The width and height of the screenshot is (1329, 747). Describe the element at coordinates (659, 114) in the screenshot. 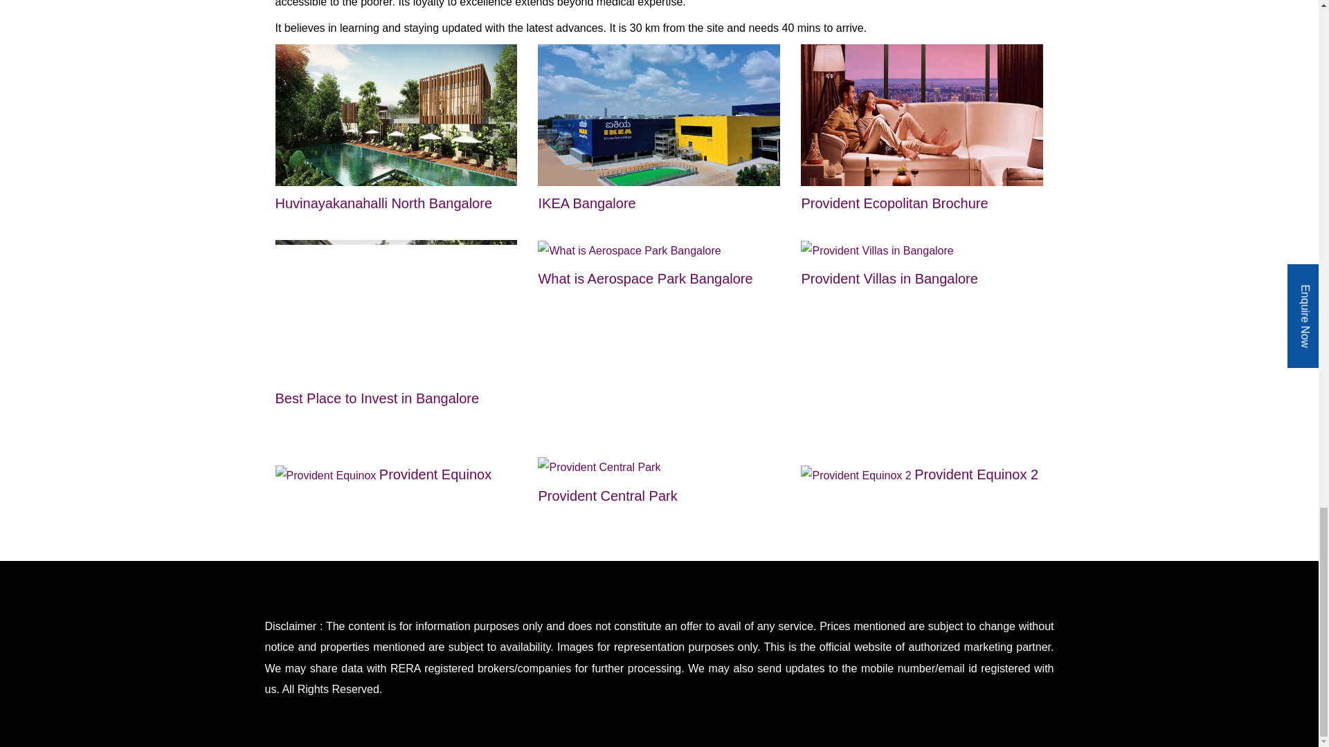

I see `IKEA Bangalore` at that location.